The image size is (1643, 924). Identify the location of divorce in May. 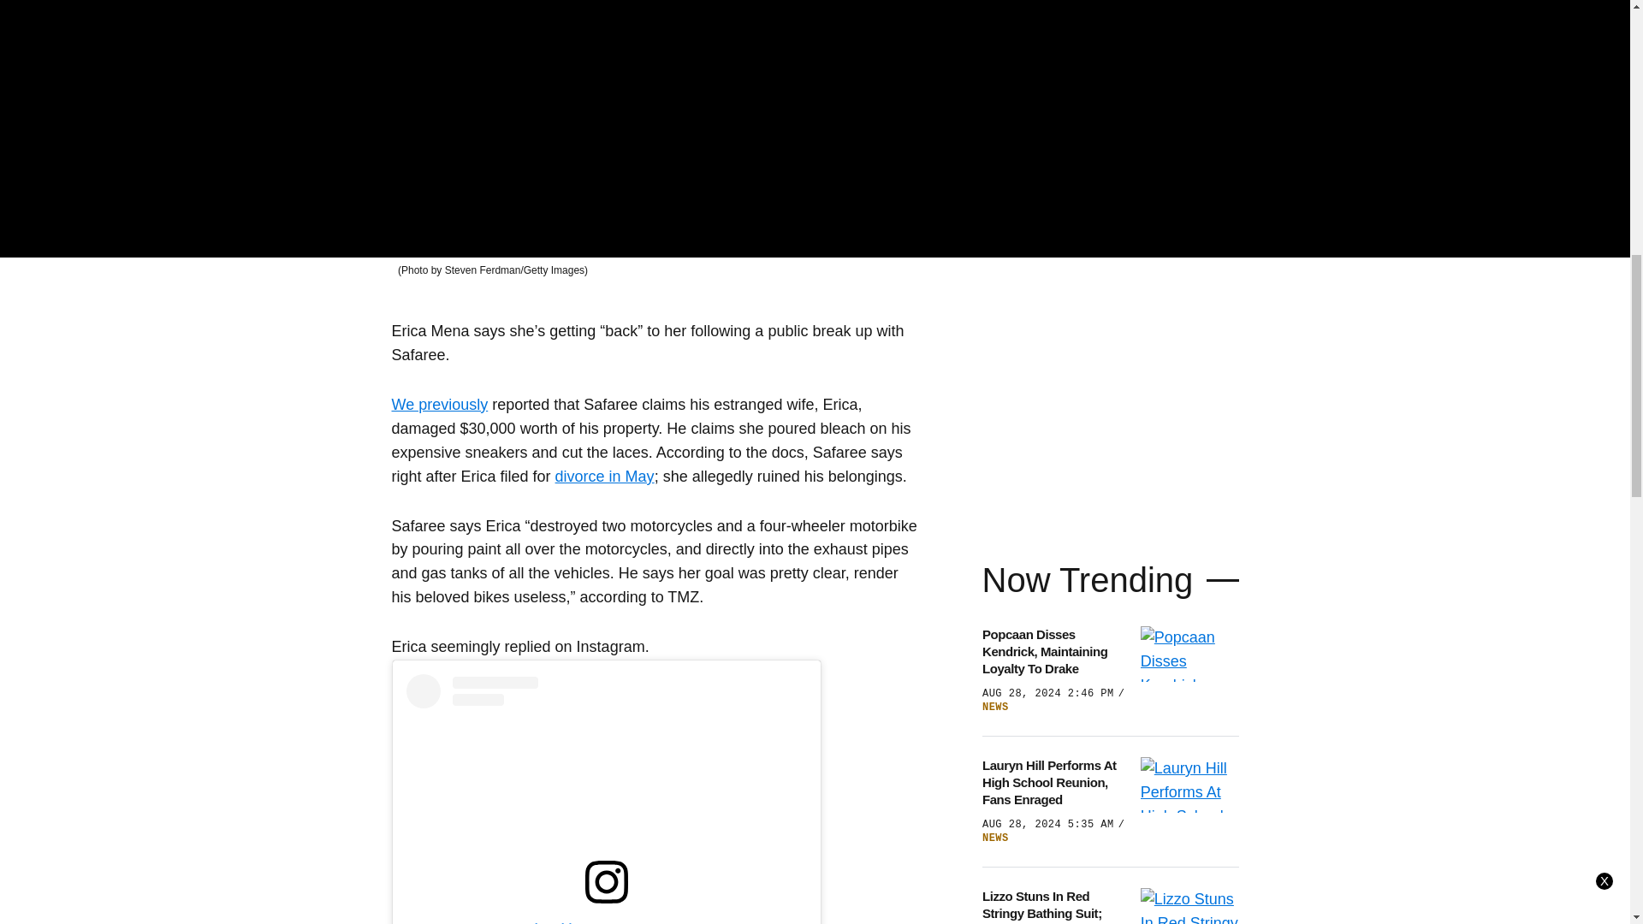
(604, 476).